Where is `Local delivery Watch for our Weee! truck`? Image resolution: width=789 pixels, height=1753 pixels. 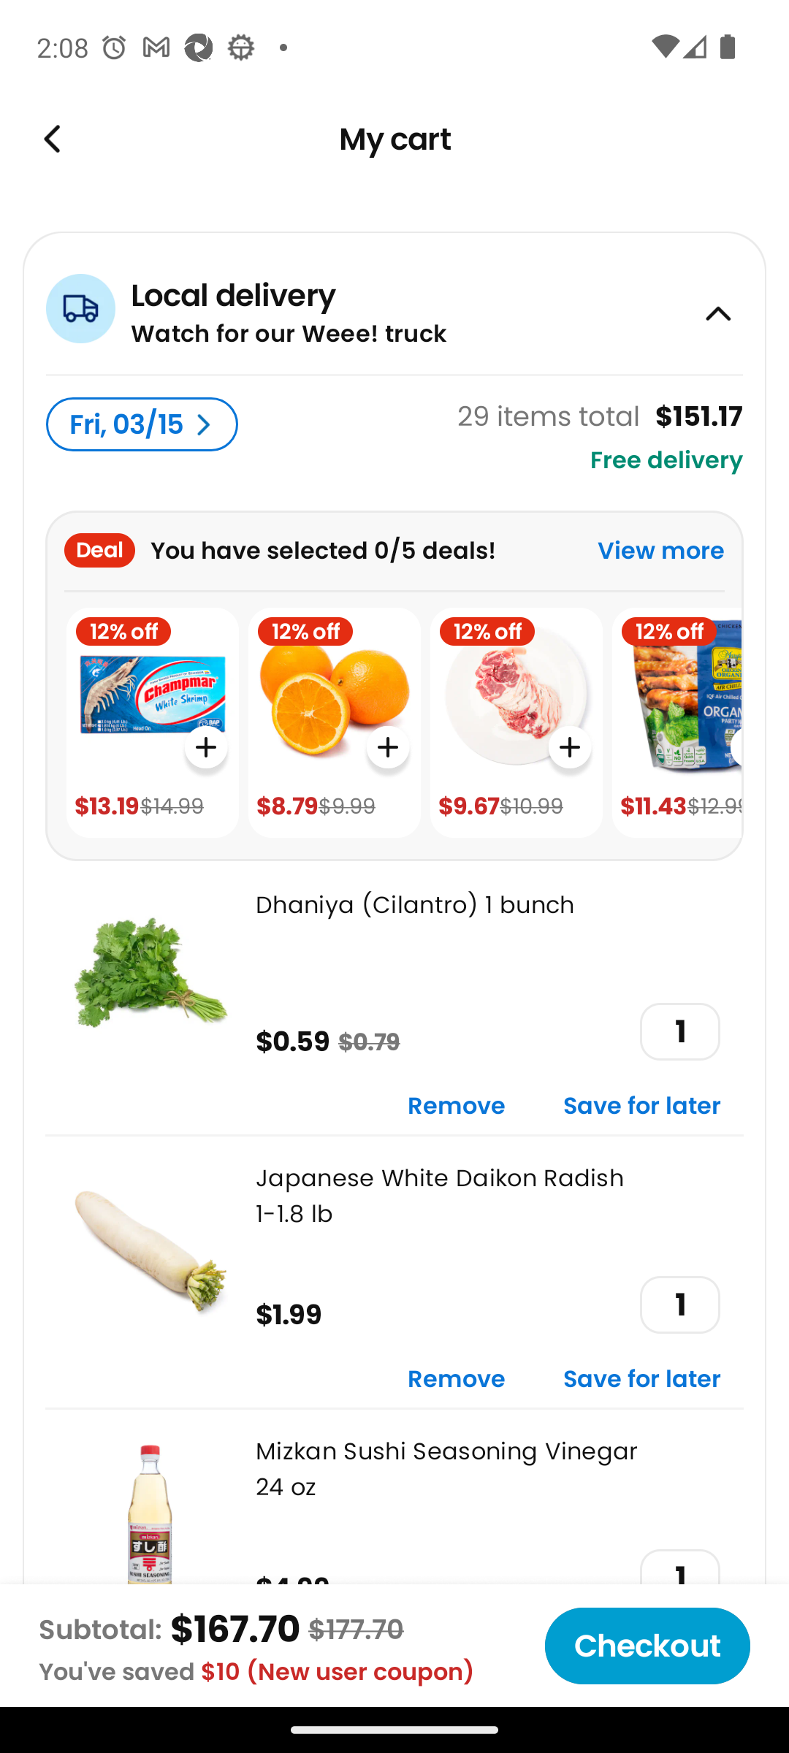 Local delivery Watch for our Weee! truck is located at coordinates (394, 302).